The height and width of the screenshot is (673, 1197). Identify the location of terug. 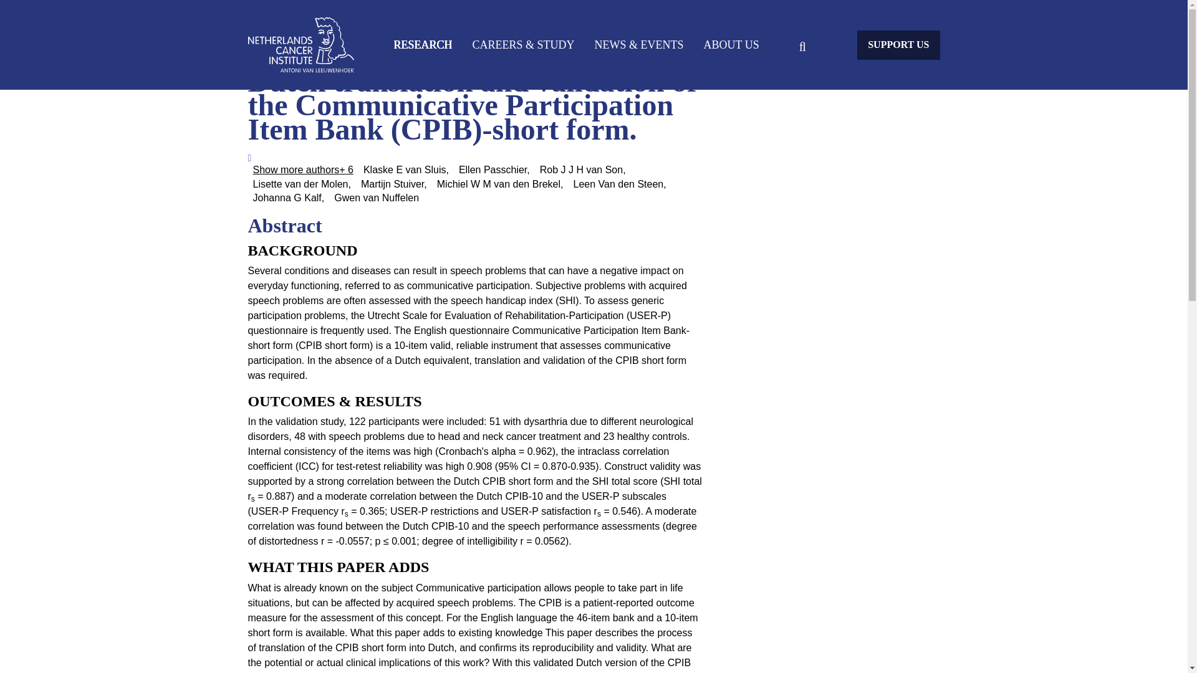
(300, 45).